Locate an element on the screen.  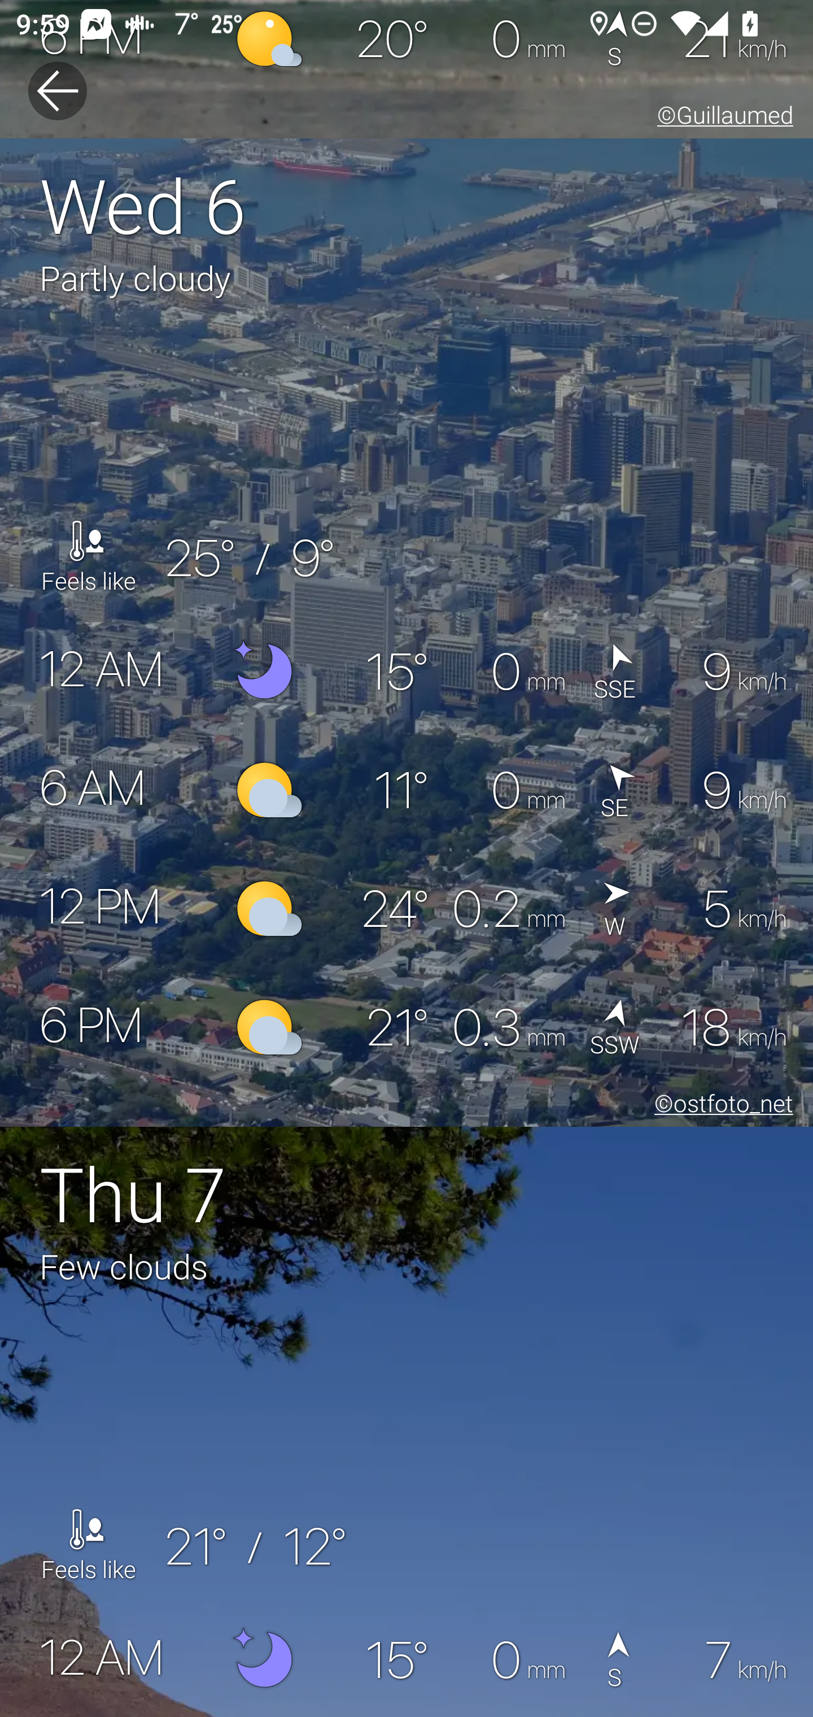
©ostfoto_net is located at coordinates (719, 1106).